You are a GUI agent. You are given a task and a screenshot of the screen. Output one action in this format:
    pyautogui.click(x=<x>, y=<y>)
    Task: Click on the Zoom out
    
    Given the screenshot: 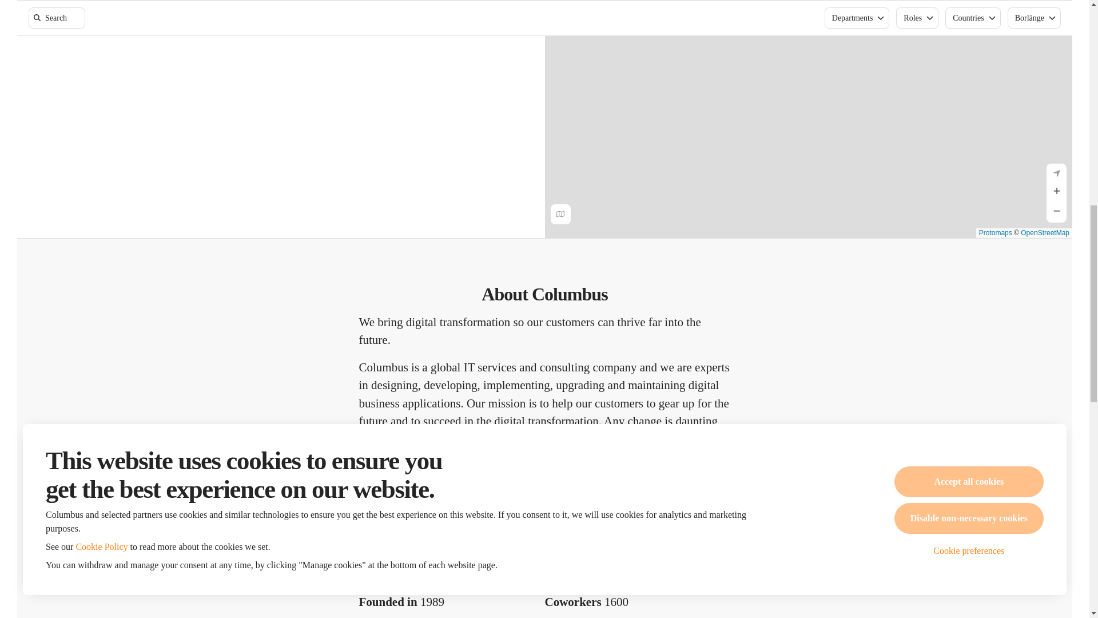 What is the action you would take?
    pyautogui.click(x=1056, y=212)
    